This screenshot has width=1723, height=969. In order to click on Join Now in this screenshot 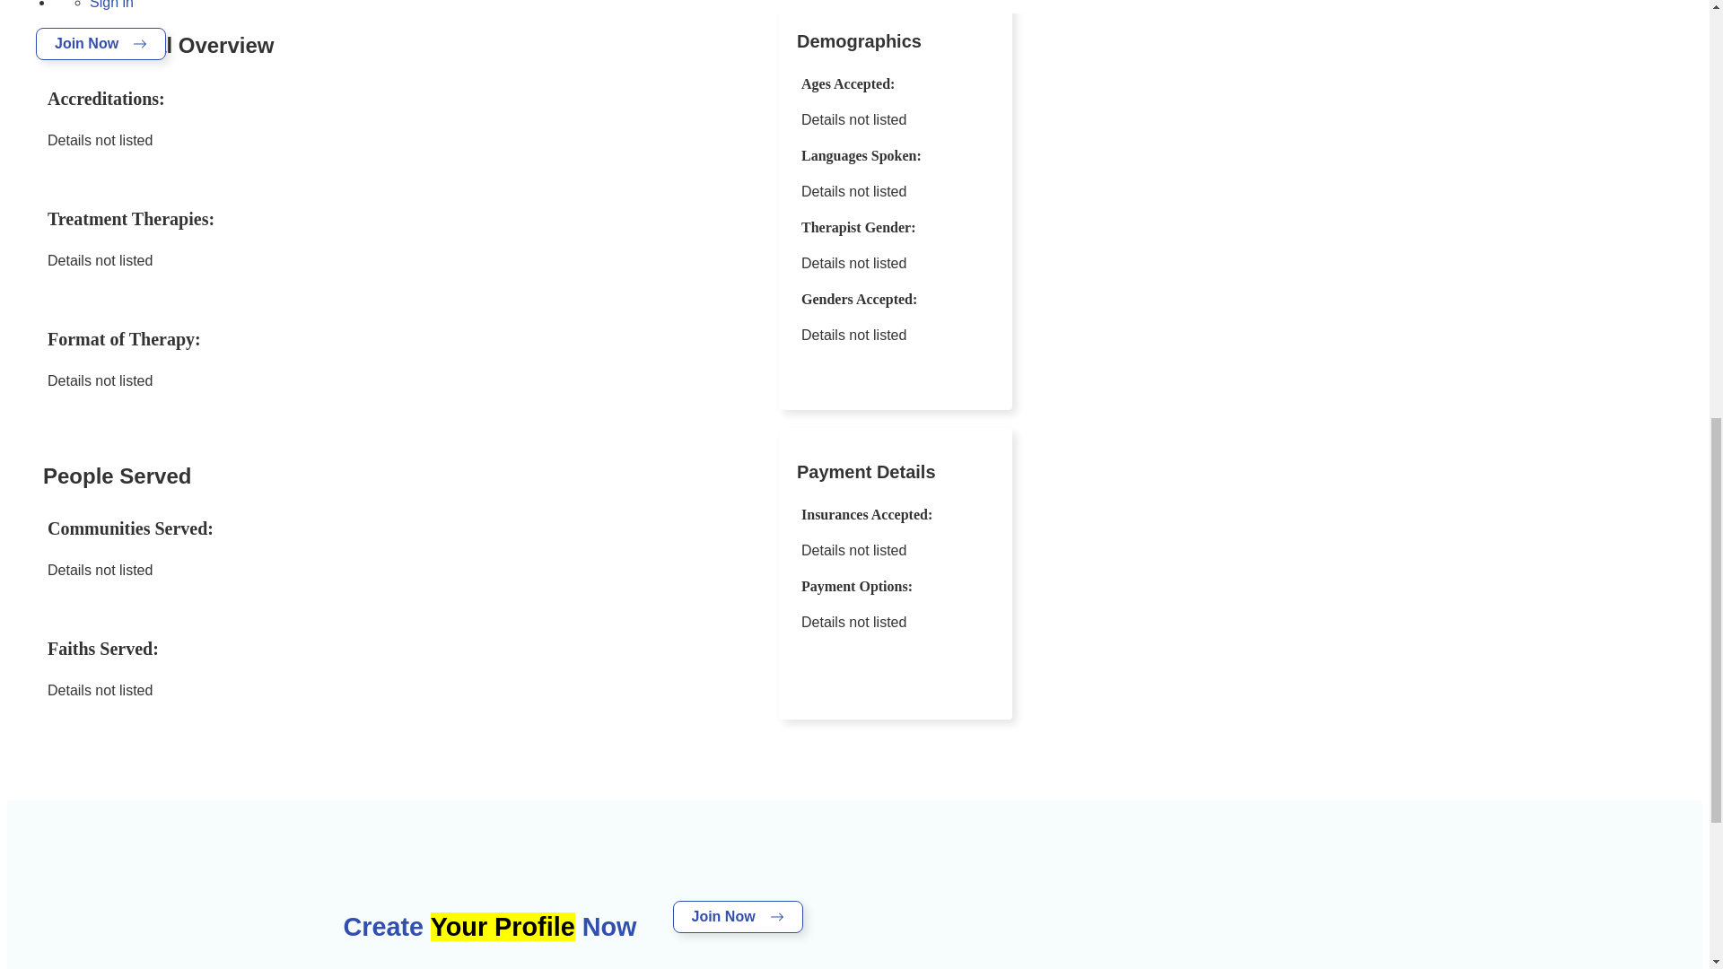, I will do `click(738, 917)`.